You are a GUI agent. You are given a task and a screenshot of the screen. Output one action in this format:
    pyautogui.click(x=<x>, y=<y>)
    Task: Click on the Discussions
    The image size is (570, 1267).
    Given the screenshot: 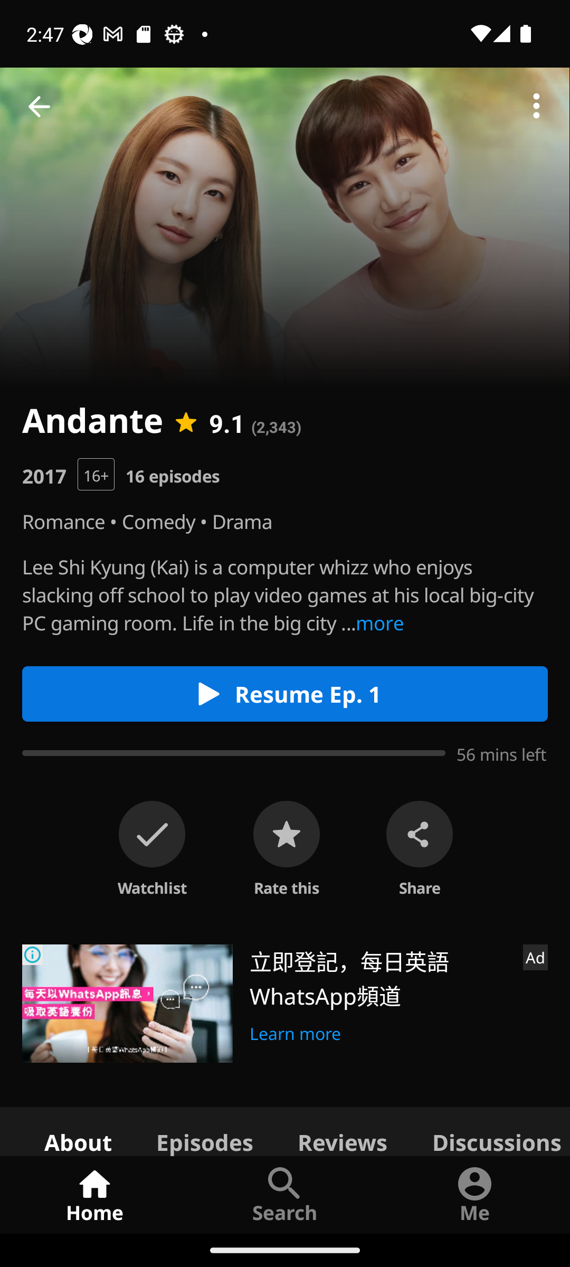 What is the action you would take?
    pyautogui.click(x=490, y=1131)
    